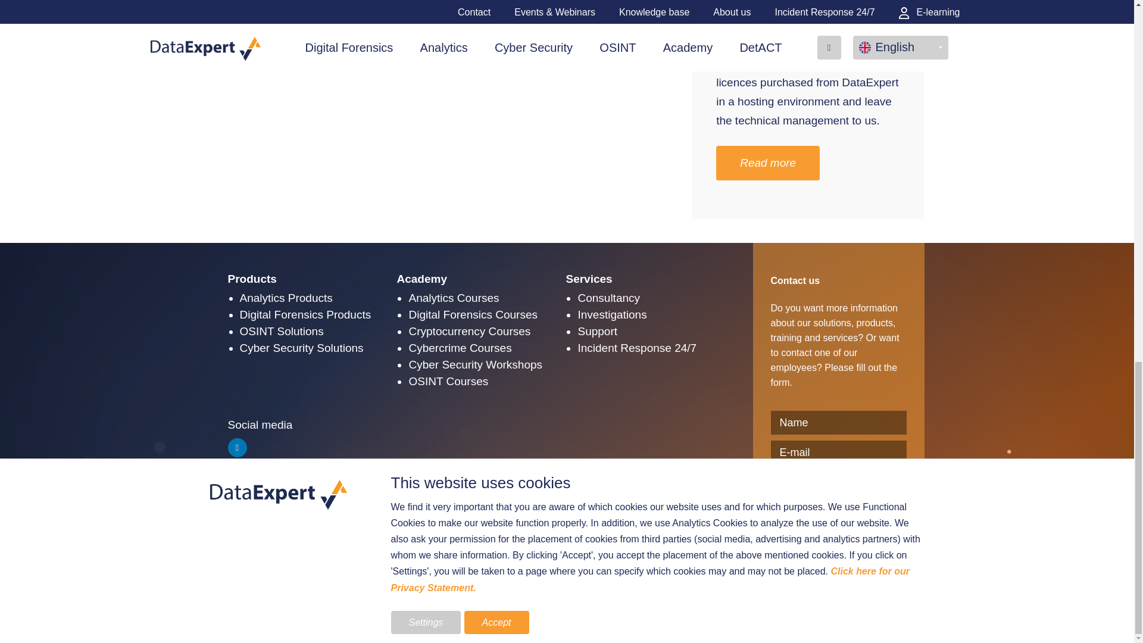  I want to click on Hosted i2, so click(767, 163).